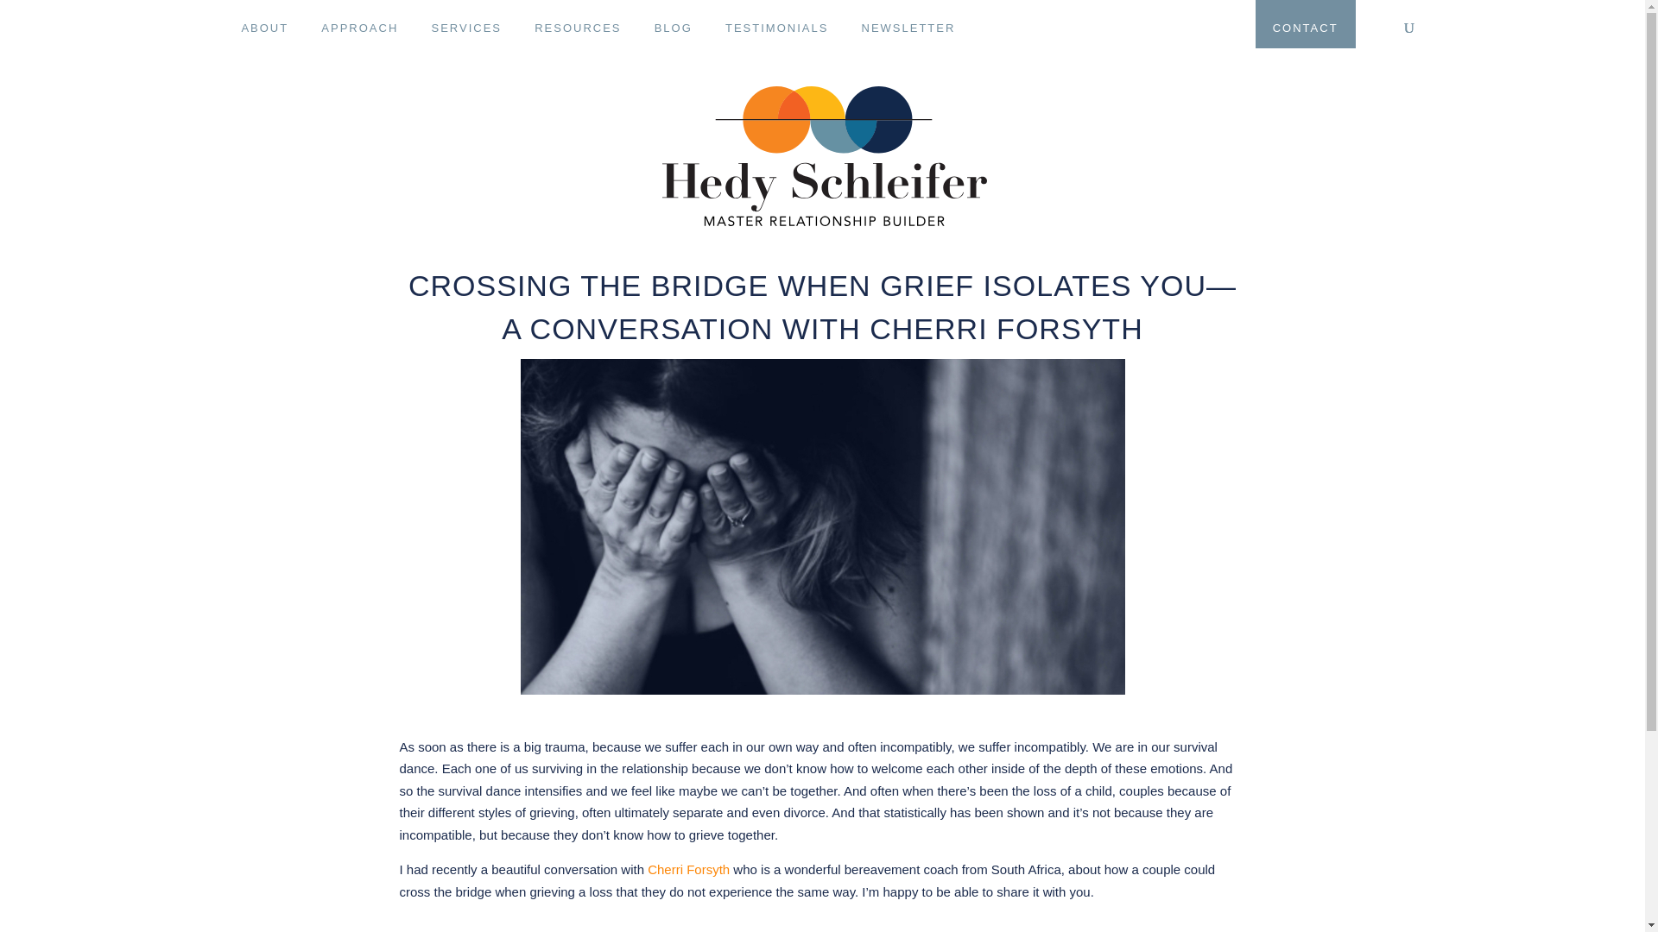 The image size is (1658, 932). What do you see at coordinates (466, 28) in the screenshot?
I see `SERVICES` at bounding box center [466, 28].